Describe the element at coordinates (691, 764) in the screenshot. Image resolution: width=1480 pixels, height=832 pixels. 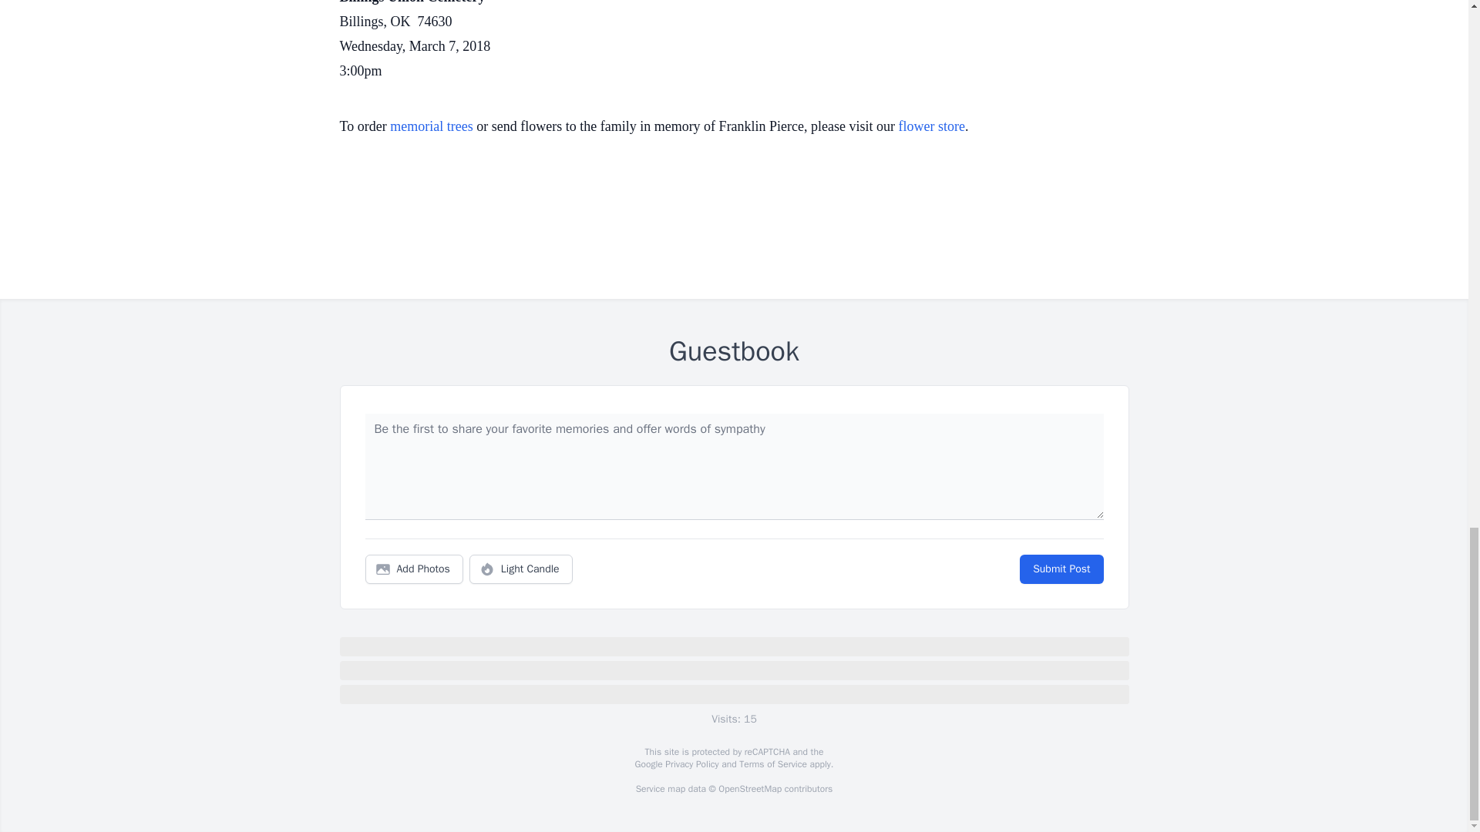
I see `Privacy Policy` at that location.